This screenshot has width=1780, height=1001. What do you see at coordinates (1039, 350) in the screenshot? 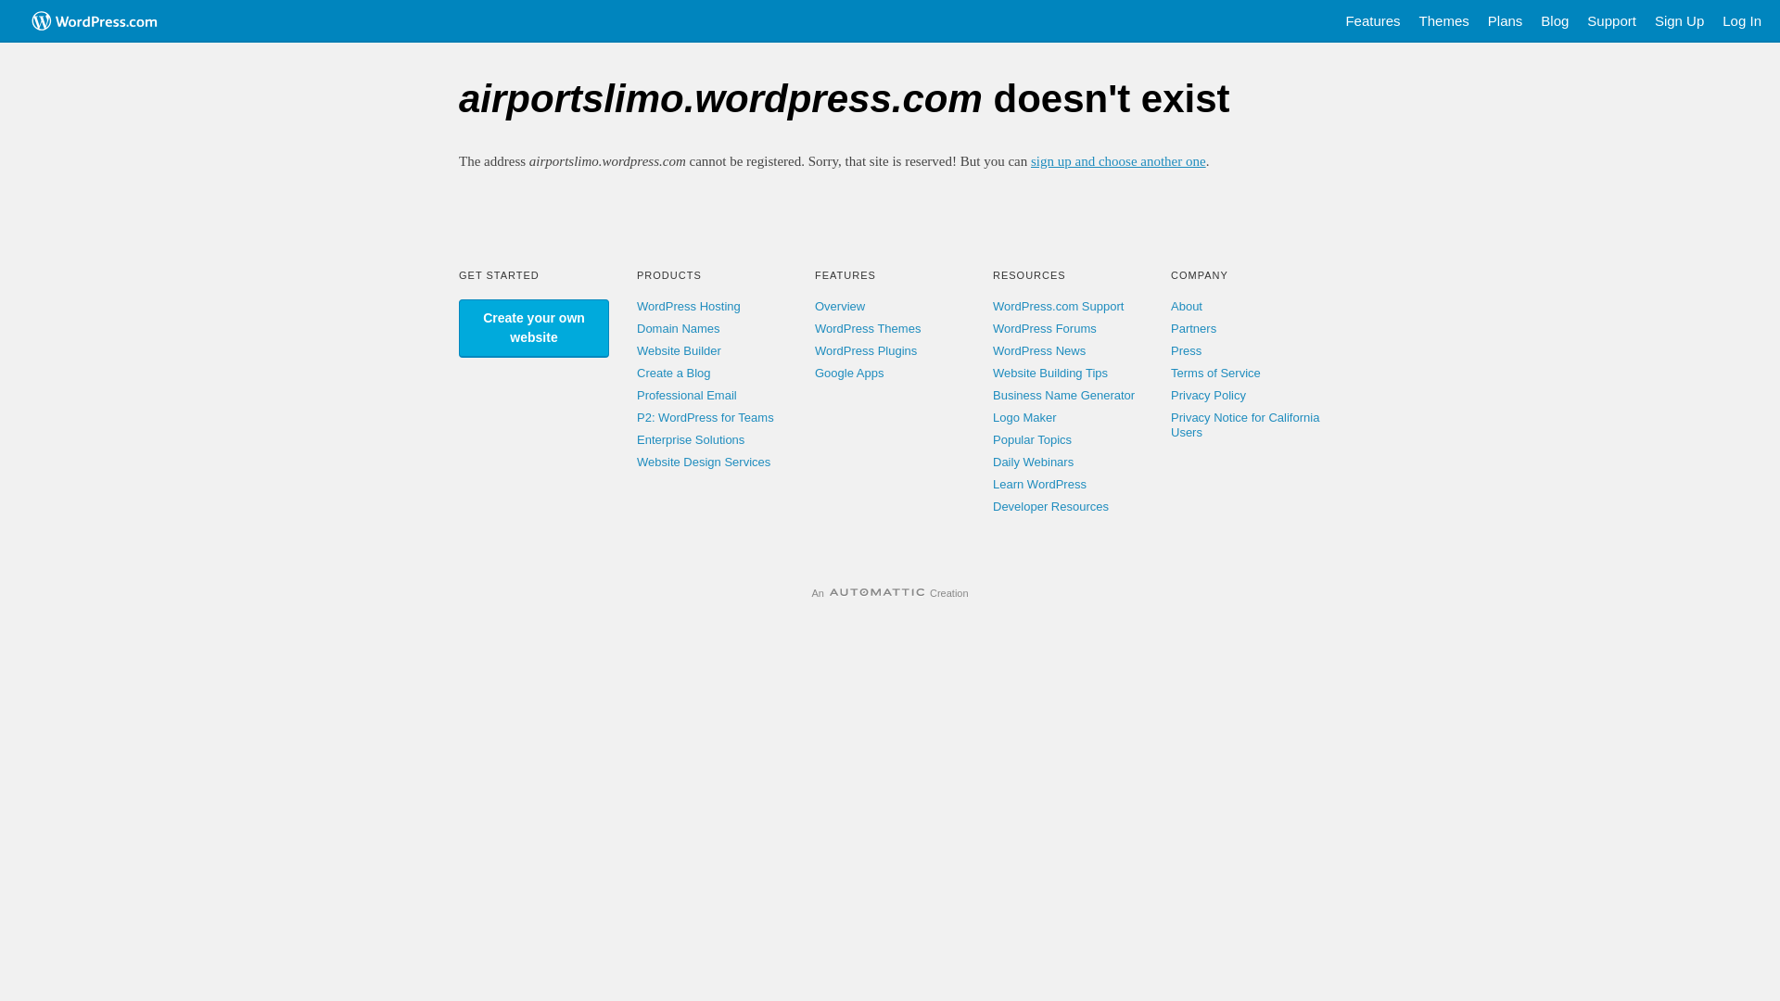
I see `WordPress News` at bounding box center [1039, 350].